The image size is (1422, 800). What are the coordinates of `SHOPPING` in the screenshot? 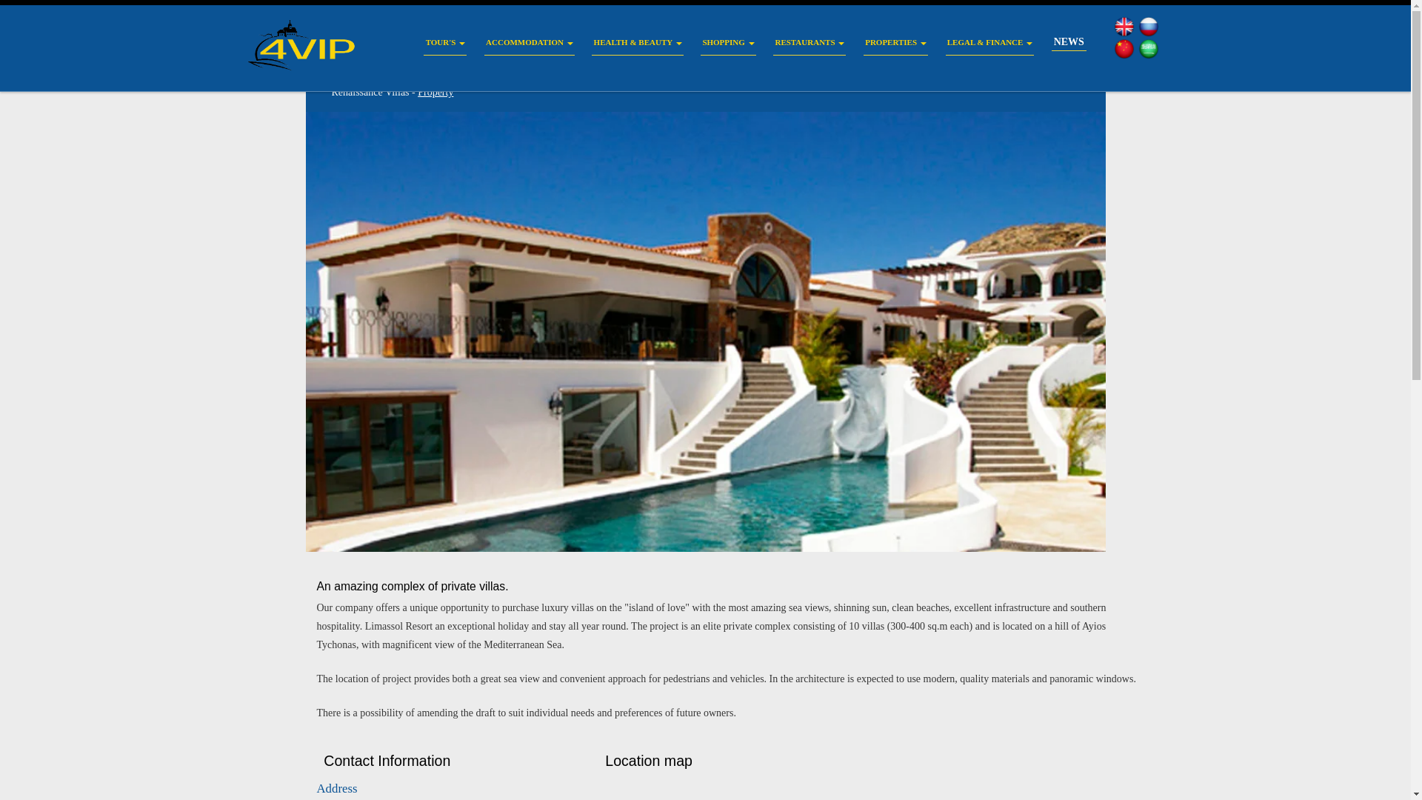 It's located at (729, 43).